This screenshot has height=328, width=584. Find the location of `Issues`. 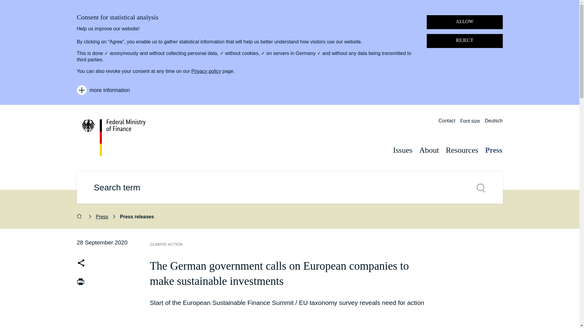

Issues is located at coordinates (400, 145).